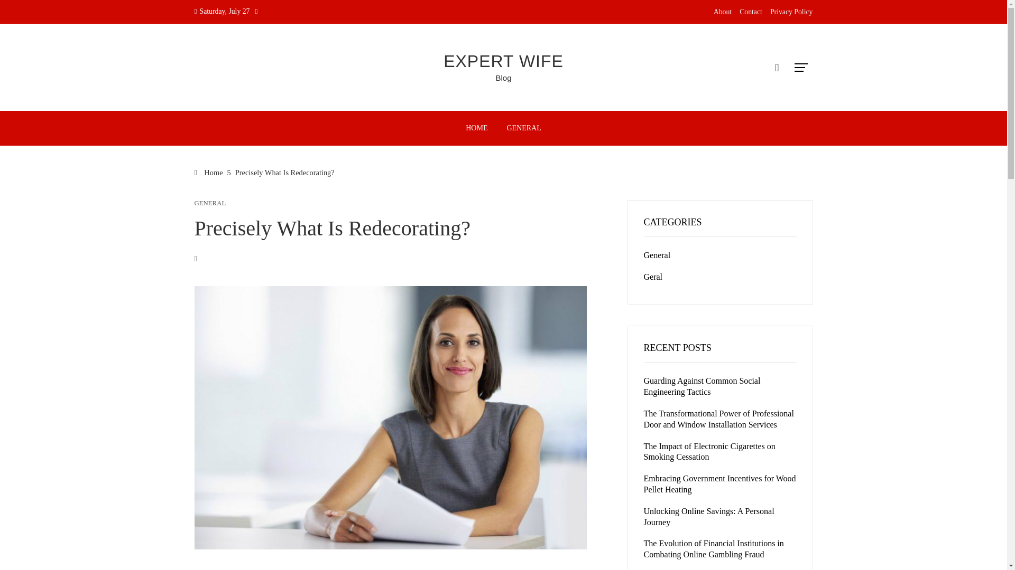 Image resolution: width=1015 pixels, height=570 pixels. What do you see at coordinates (653, 277) in the screenshot?
I see `Geral` at bounding box center [653, 277].